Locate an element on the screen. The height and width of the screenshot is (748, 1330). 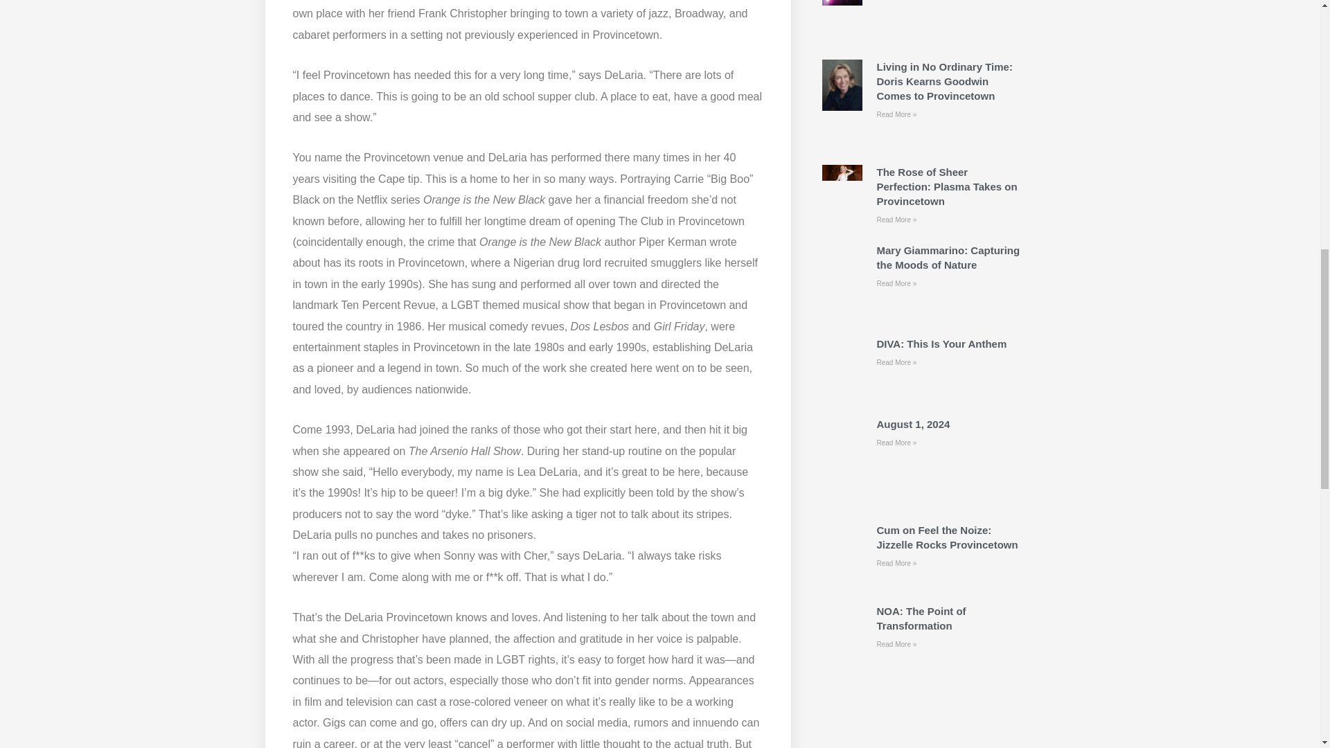
August 1, 2024 is located at coordinates (913, 424).